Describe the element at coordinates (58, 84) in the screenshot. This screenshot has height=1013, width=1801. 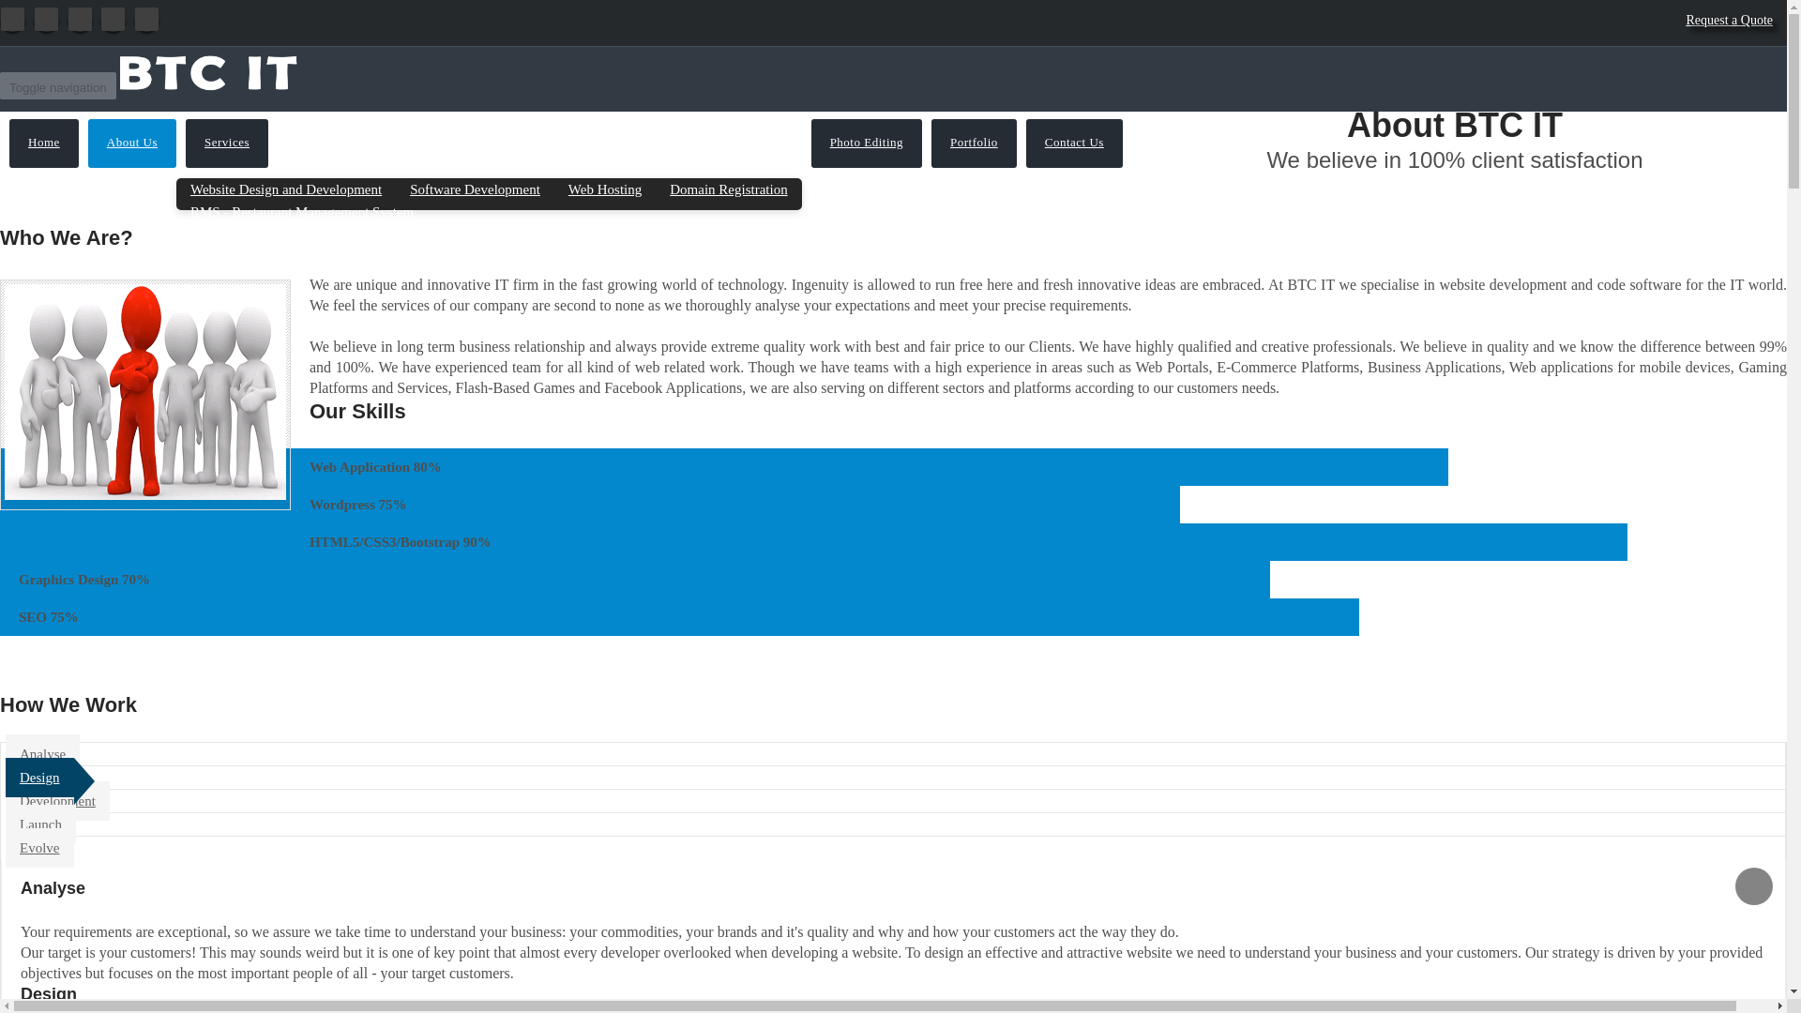
I see `Toggle navigation` at that location.